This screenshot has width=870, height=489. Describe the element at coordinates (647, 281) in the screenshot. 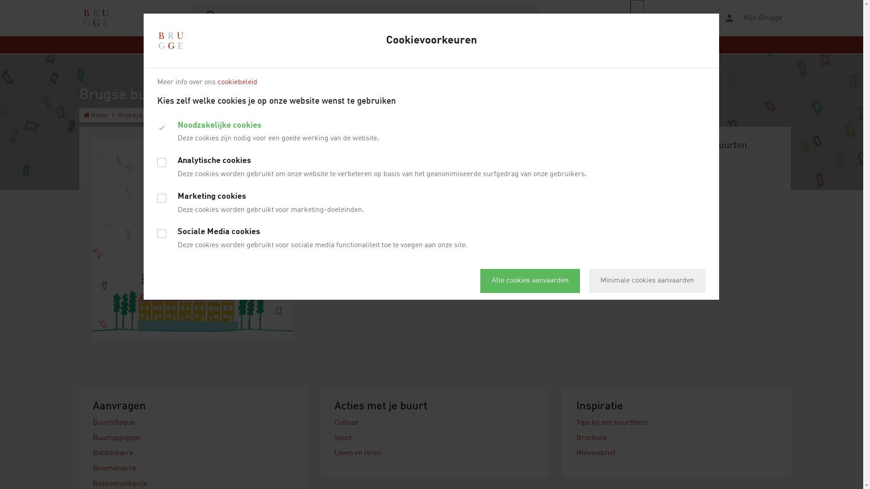

I see `Minimale cookies aanvaarden` at that location.